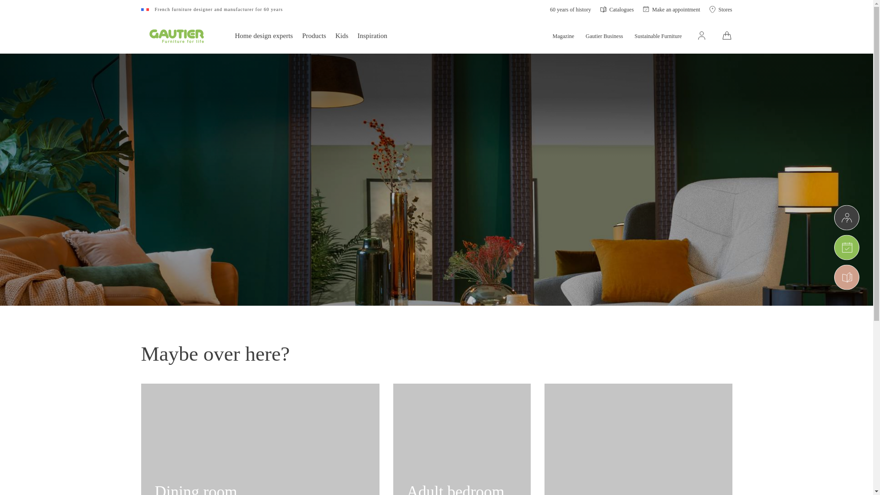  What do you see at coordinates (658, 35) in the screenshot?
I see `Sustainable Furniture` at bounding box center [658, 35].